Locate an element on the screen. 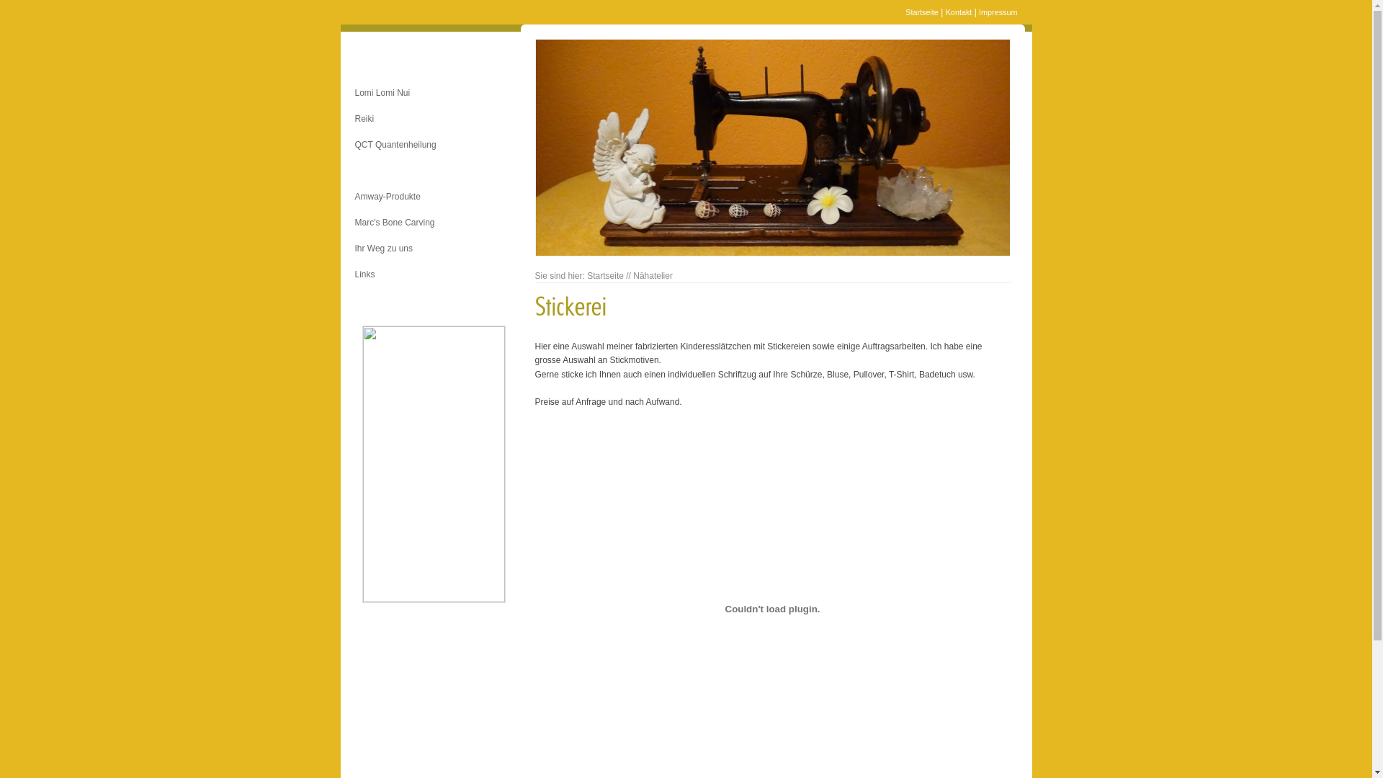 The height and width of the screenshot is (778, 1383). Marc's Bone Carving is located at coordinates (434, 225).